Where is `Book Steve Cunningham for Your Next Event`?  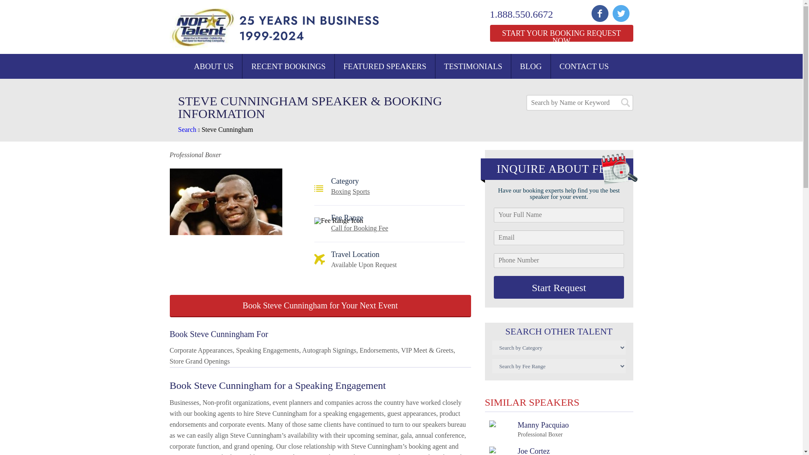
Book Steve Cunningham for Your Next Event is located at coordinates (559, 287).